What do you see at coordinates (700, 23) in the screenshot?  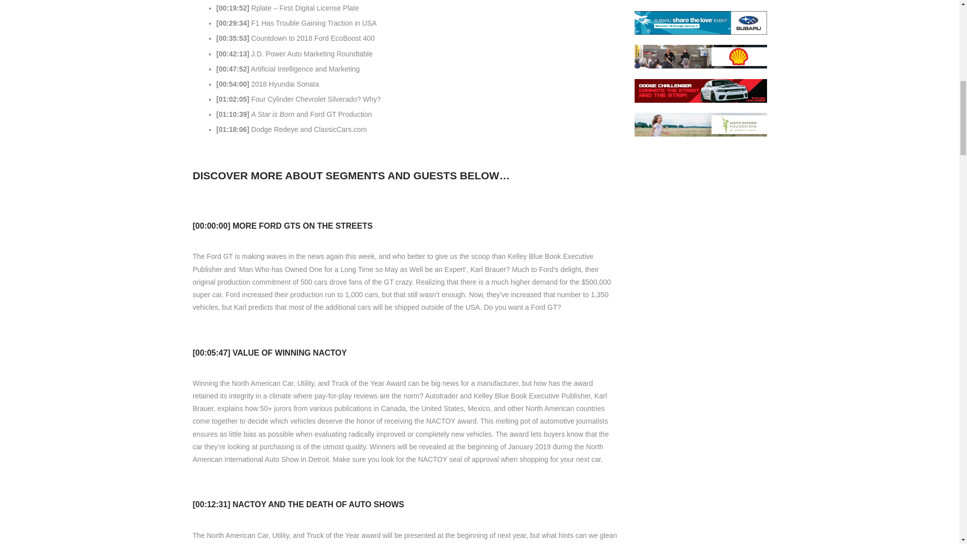 I see `Subaru` at bounding box center [700, 23].